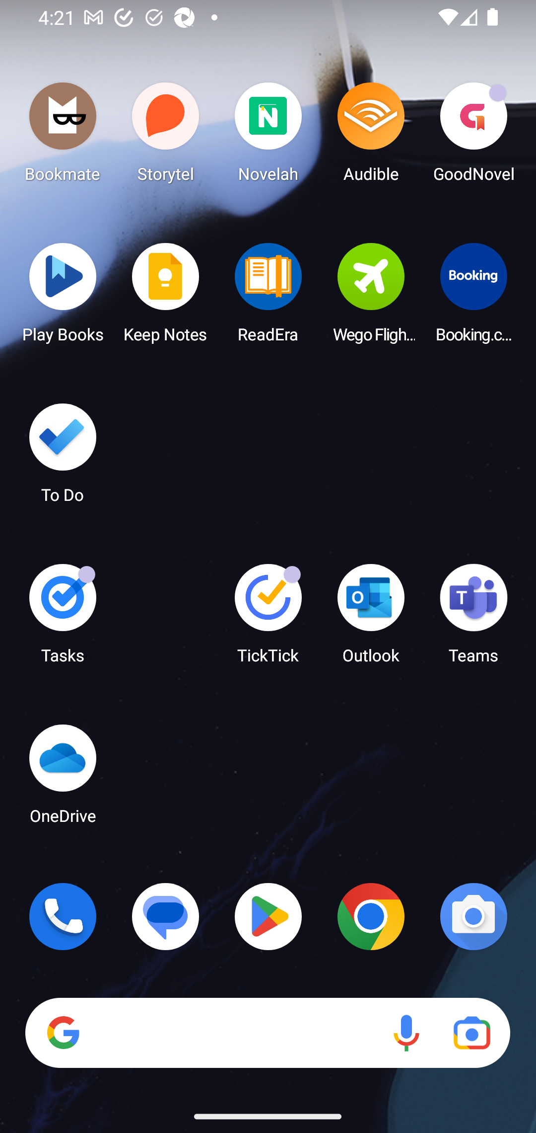 This screenshot has height=1133, width=536. What do you see at coordinates (63, 136) in the screenshot?
I see `Bookmate` at bounding box center [63, 136].